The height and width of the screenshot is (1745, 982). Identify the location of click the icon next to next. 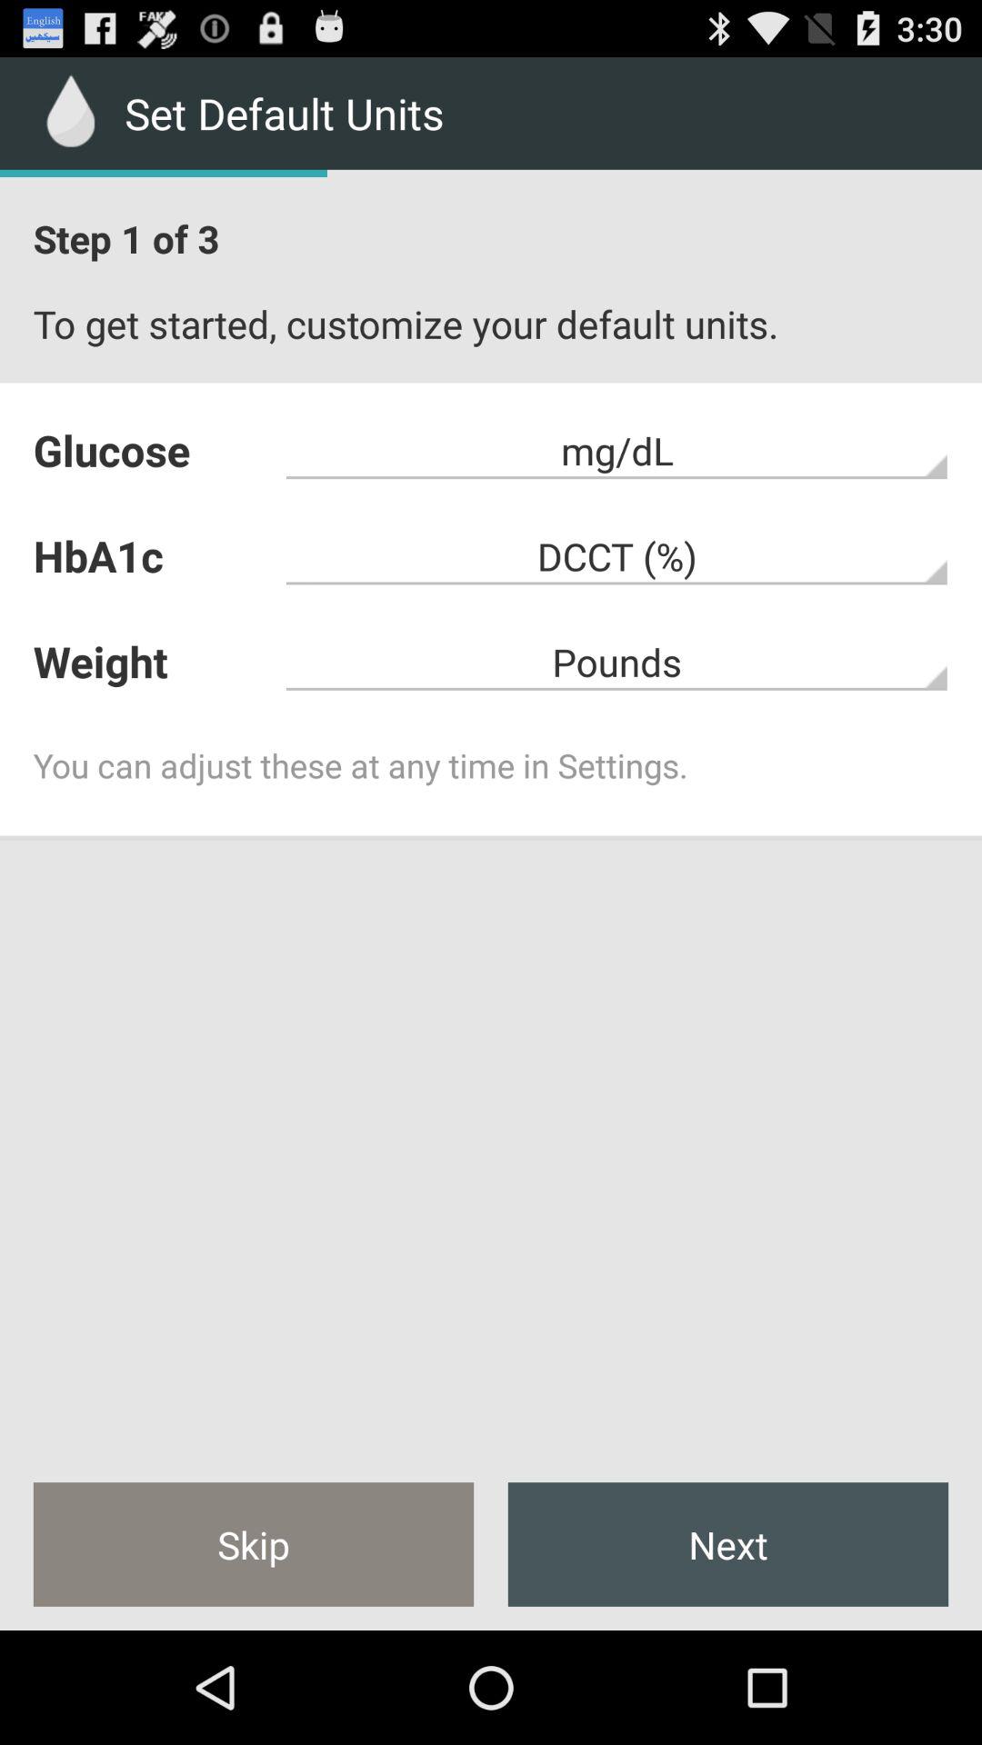
(253, 1544).